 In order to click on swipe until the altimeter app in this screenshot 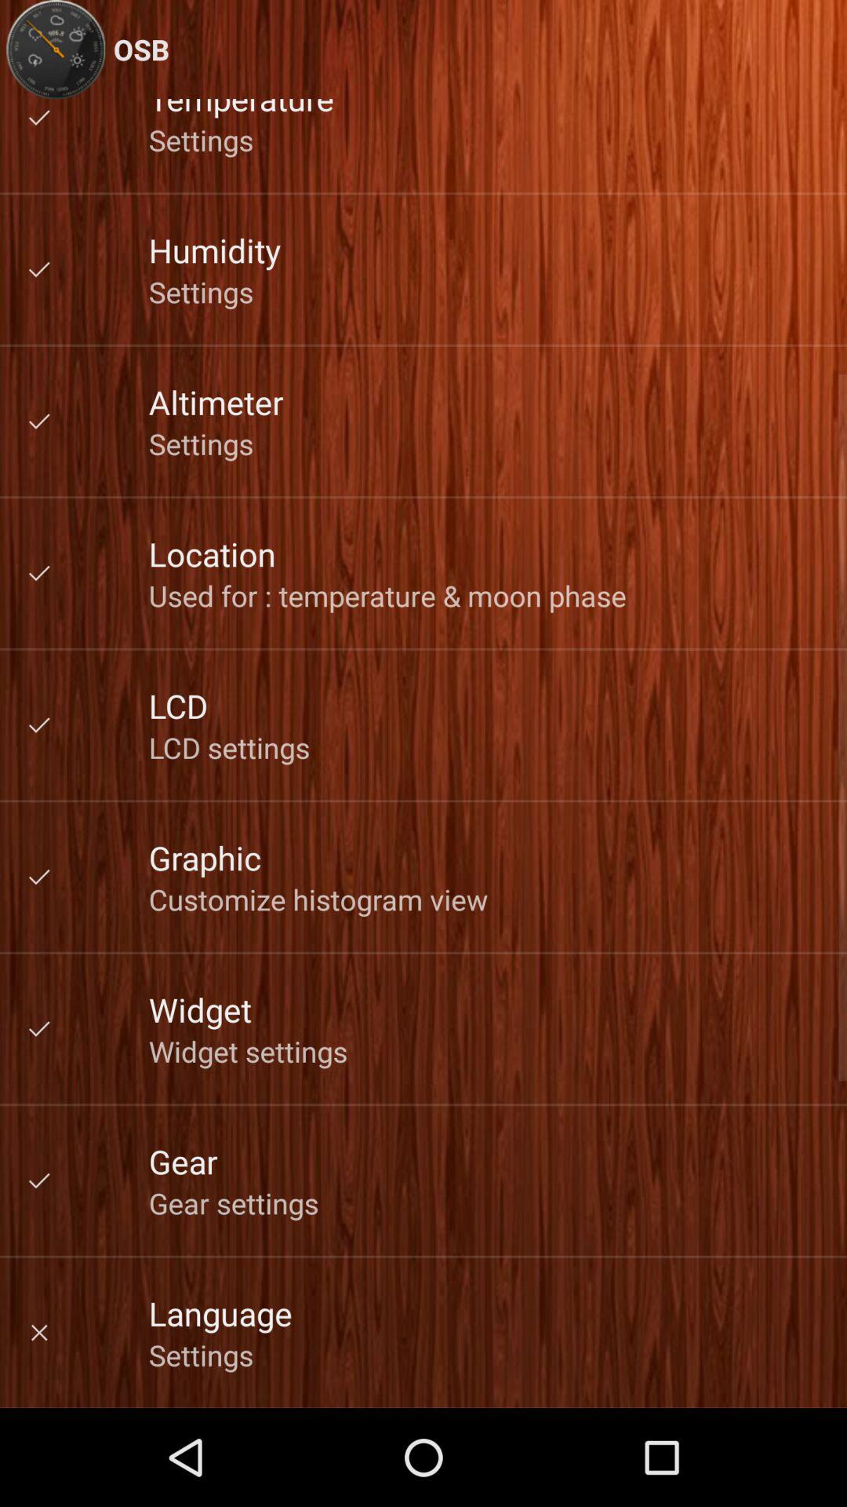, I will do `click(216, 402)`.